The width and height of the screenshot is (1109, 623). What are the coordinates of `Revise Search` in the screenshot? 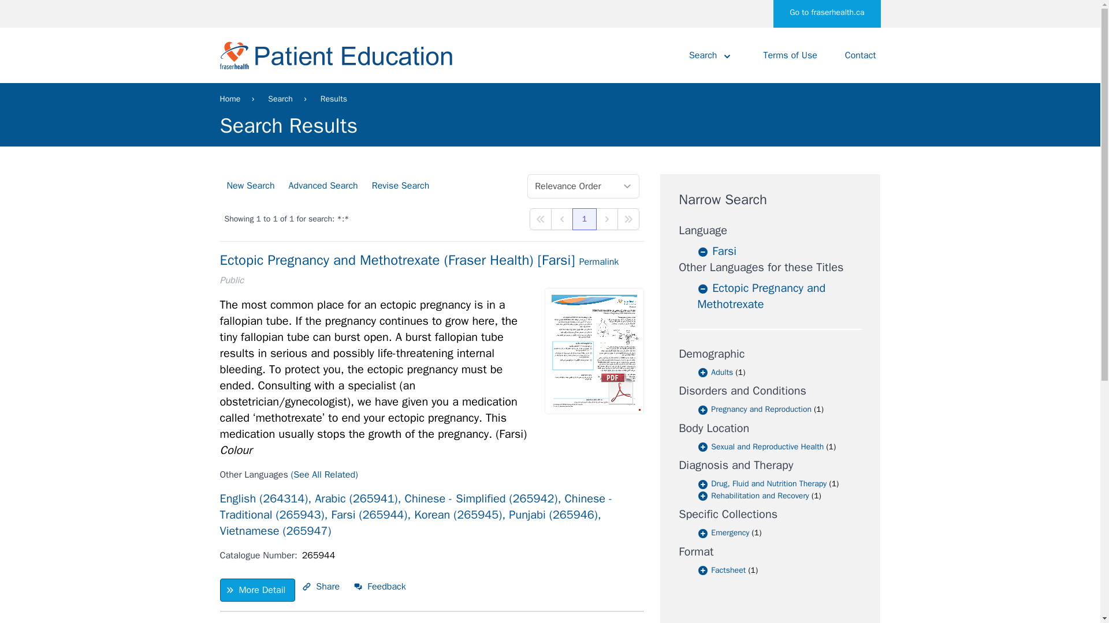 It's located at (401, 186).